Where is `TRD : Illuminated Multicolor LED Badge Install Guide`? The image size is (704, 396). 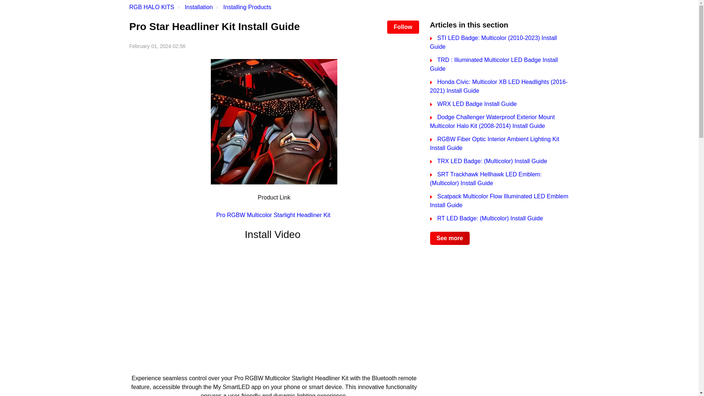 TRD : Illuminated Multicolor LED Badge Install Guide is located at coordinates (494, 65).